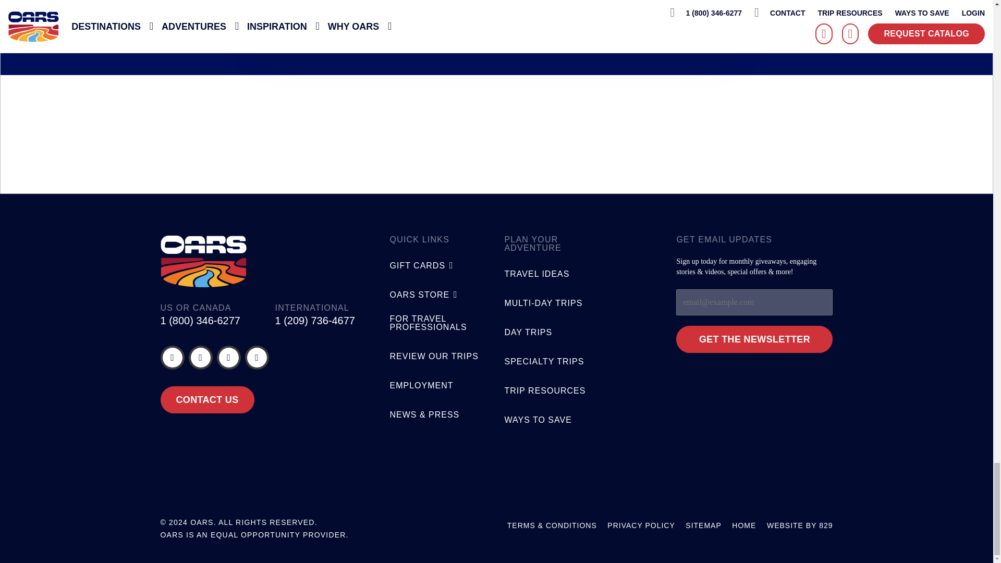  What do you see at coordinates (687, 4) in the screenshot?
I see `Sign Up` at bounding box center [687, 4].